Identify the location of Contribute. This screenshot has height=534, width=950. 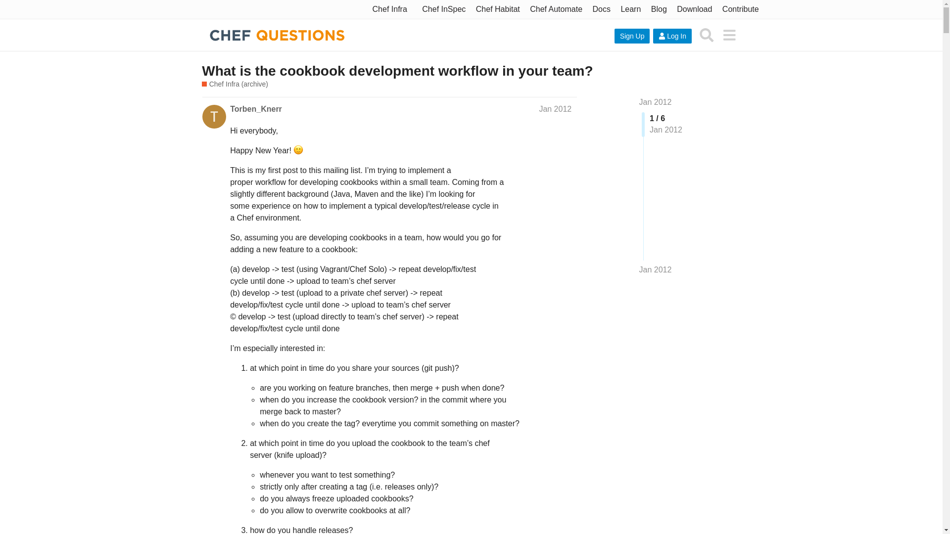
(740, 9).